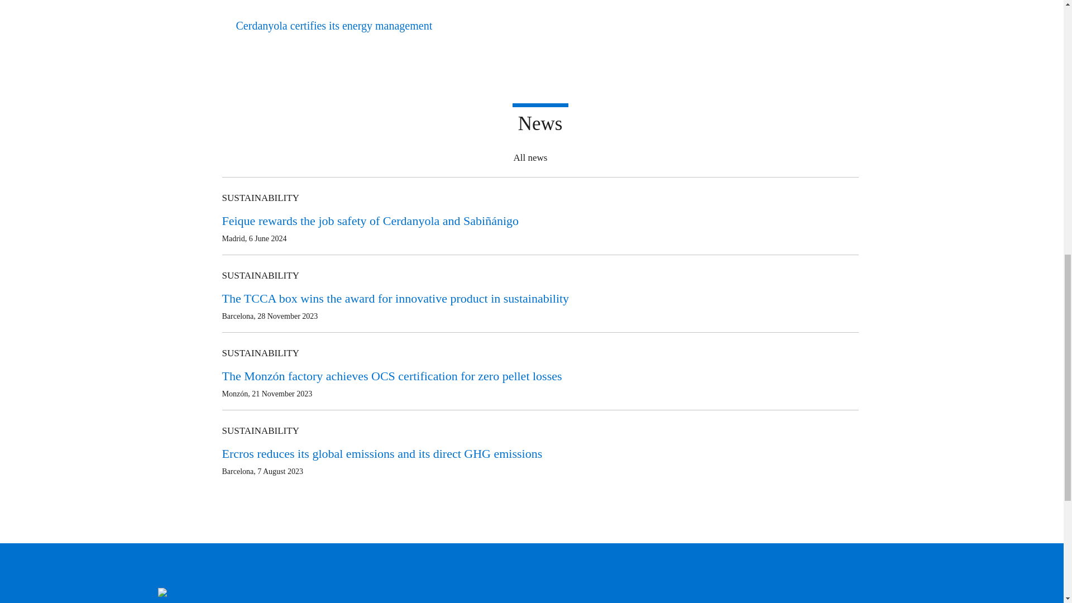 This screenshot has width=1072, height=603. What do you see at coordinates (281, 393) in the screenshot?
I see `Tuesday, November 21, 2023 - 21:34` at bounding box center [281, 393].